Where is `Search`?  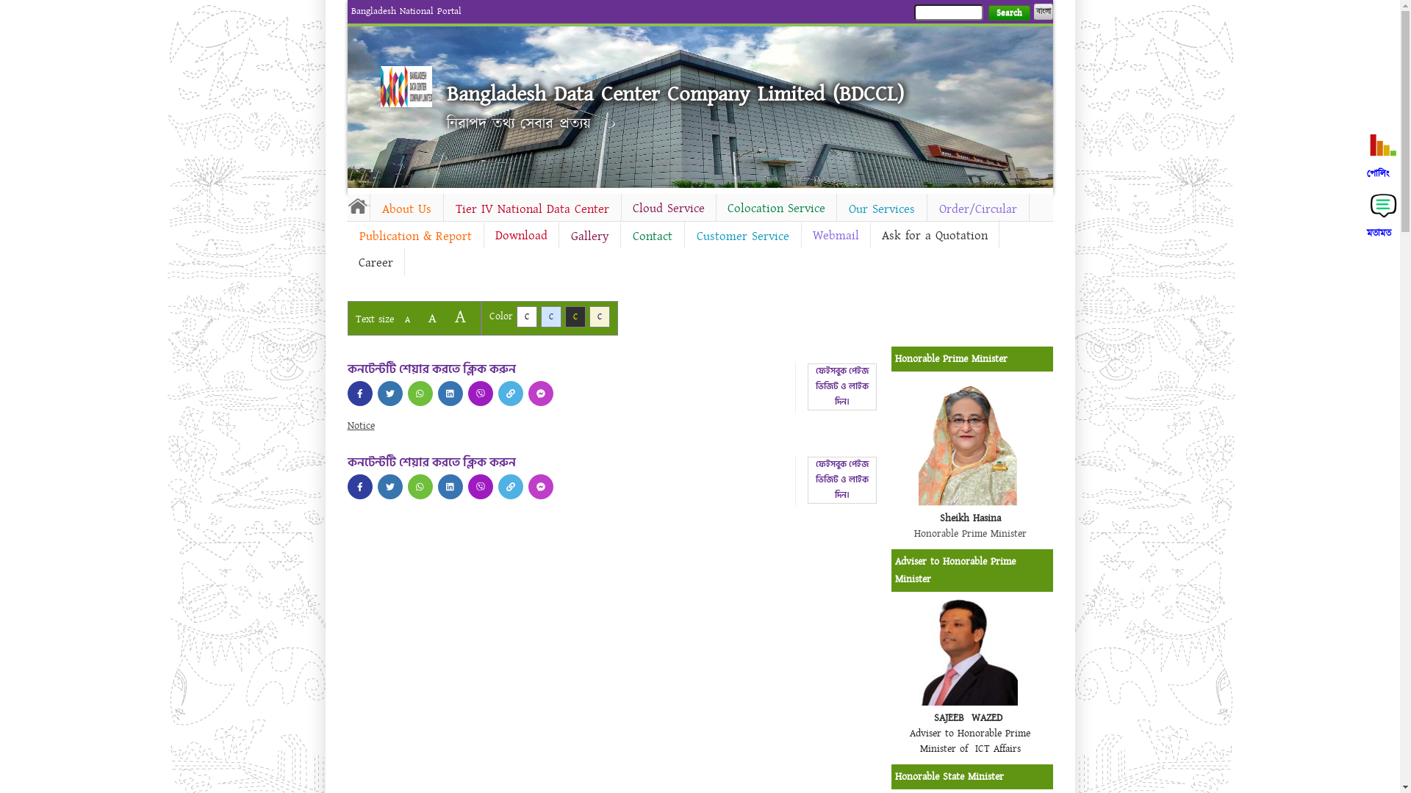
Search is located at coordinates (1008, 13).